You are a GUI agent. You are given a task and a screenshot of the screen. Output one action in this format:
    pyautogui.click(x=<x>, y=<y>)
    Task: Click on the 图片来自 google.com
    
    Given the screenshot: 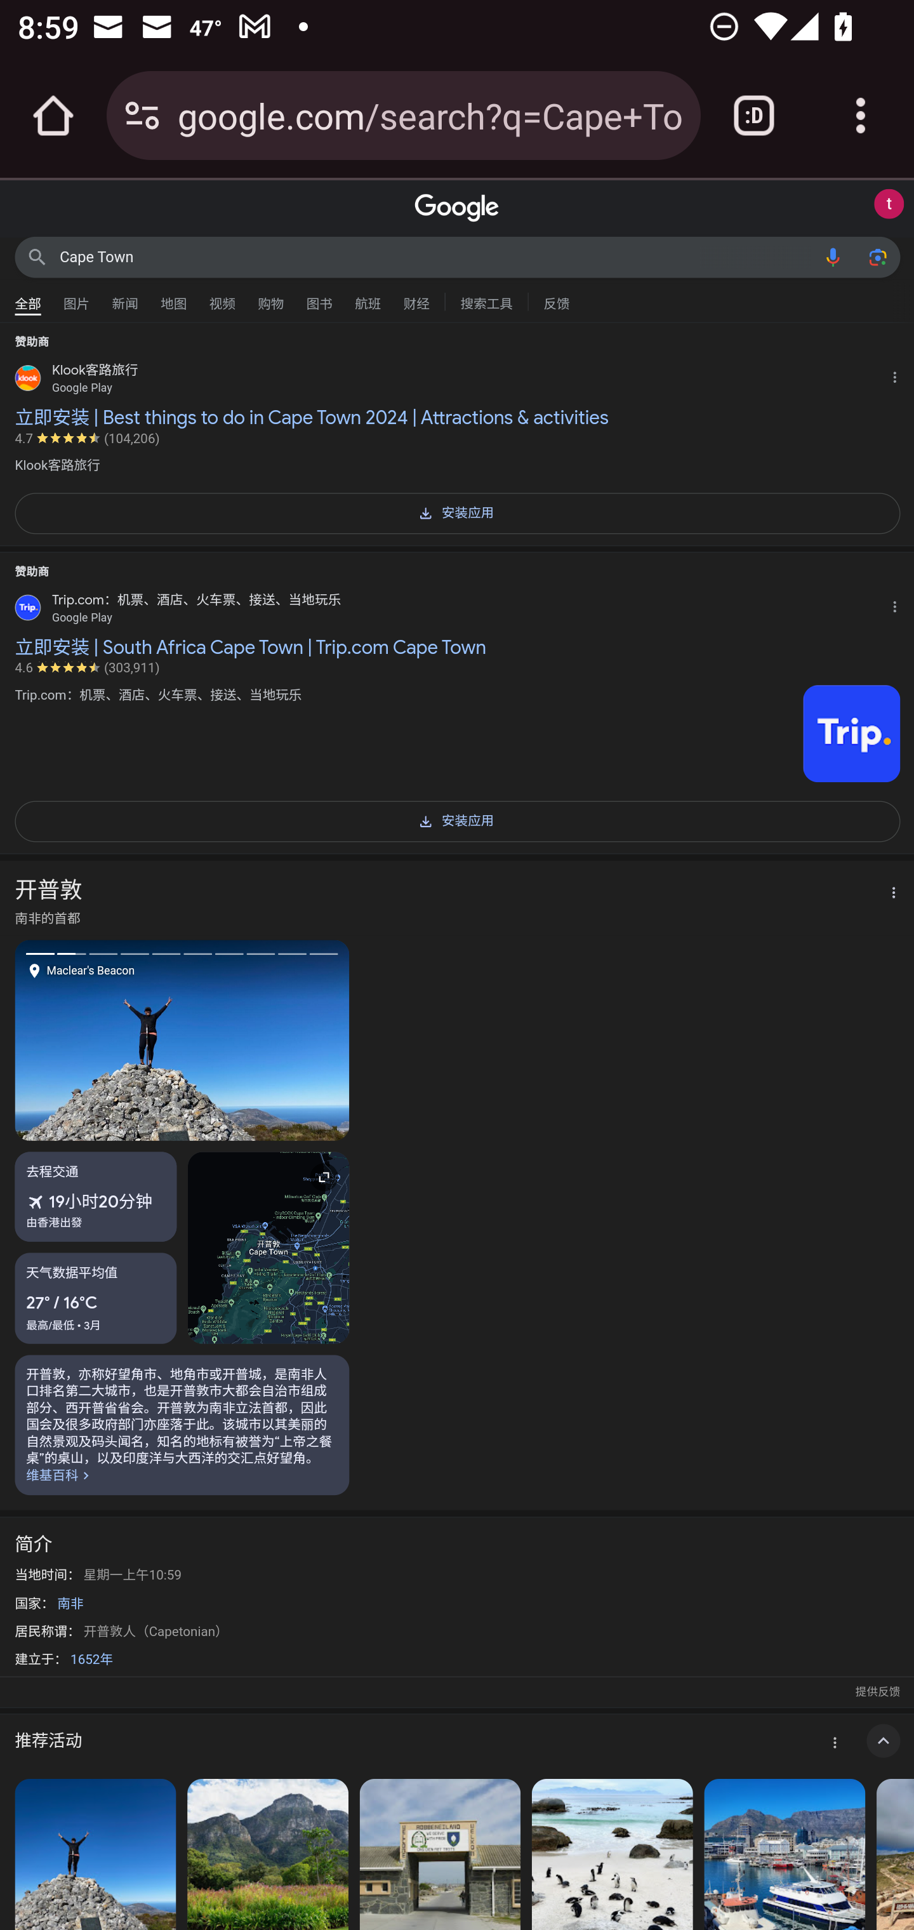 What is the action you would take?
    pyautogui.click(x=851, y=734)
    